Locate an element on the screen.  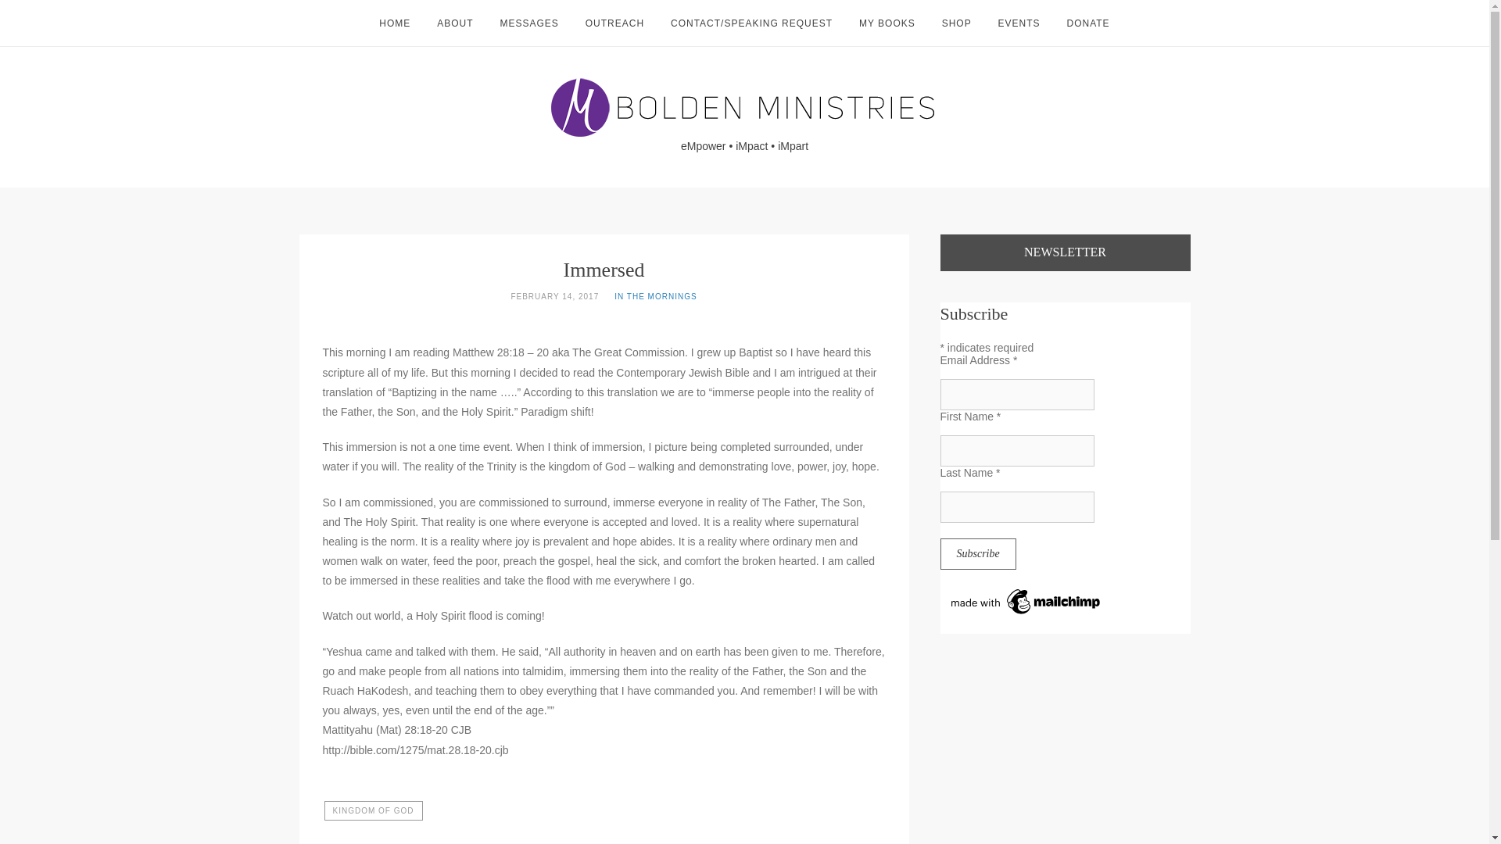
HOME is located at coordinates (394, 23).